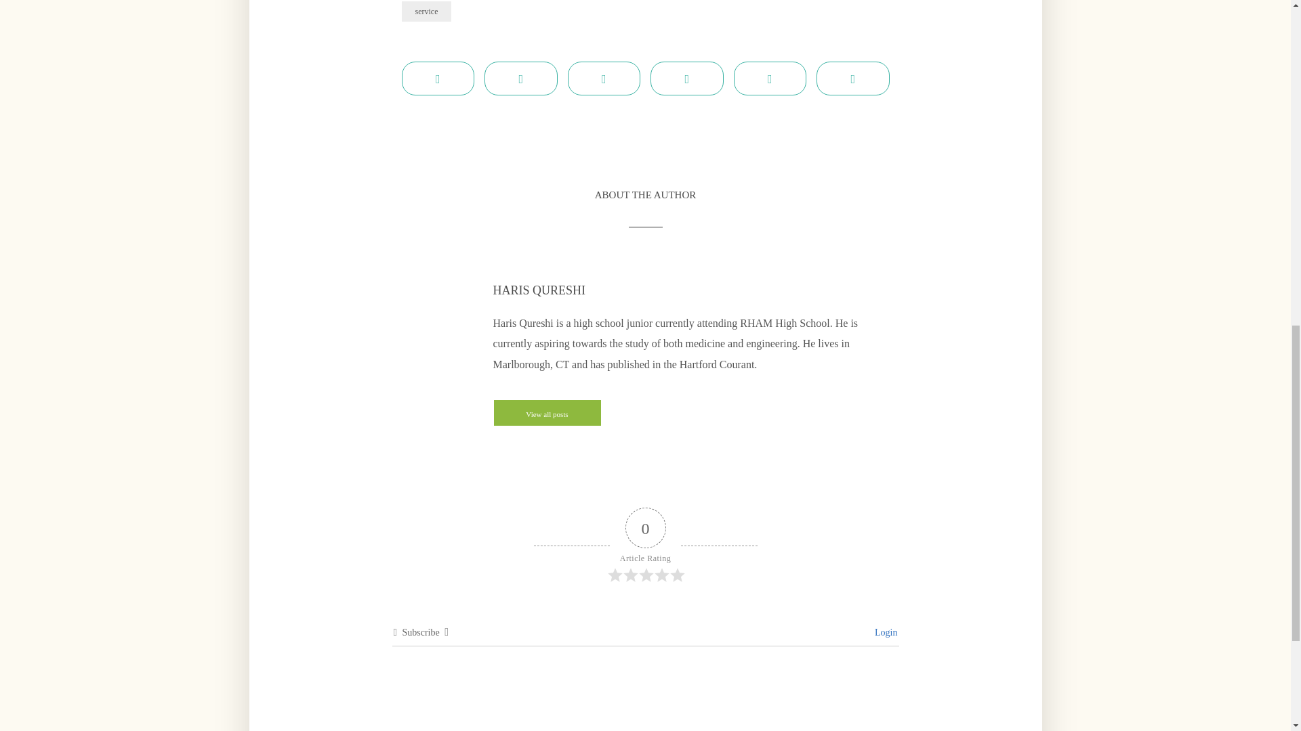 This screenshot has height=731, width=1301. I want to click on Login, so click(884, 632).